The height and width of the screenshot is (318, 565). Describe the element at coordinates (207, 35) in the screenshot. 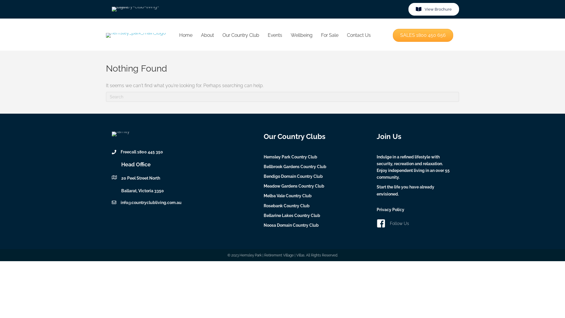

I see `About` at that location.